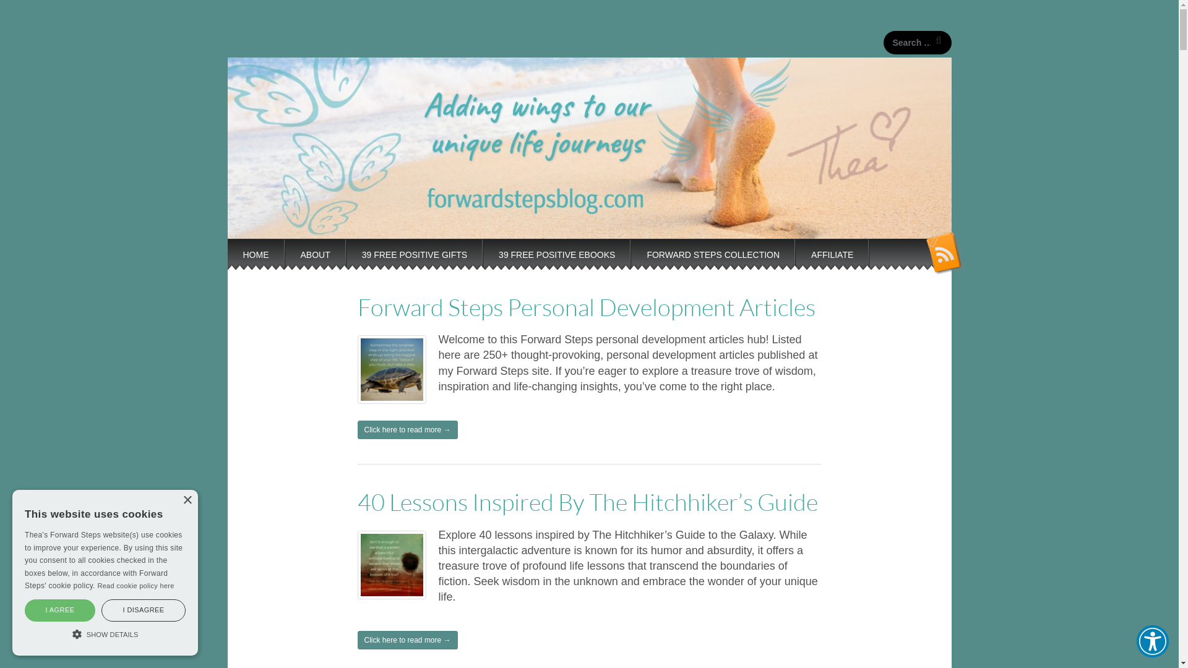 The height and width of the screenshot is (668, 1188). Describe the element at coordinates (832, 259) in the screenshot. I see `AFFILIATE` at that location.